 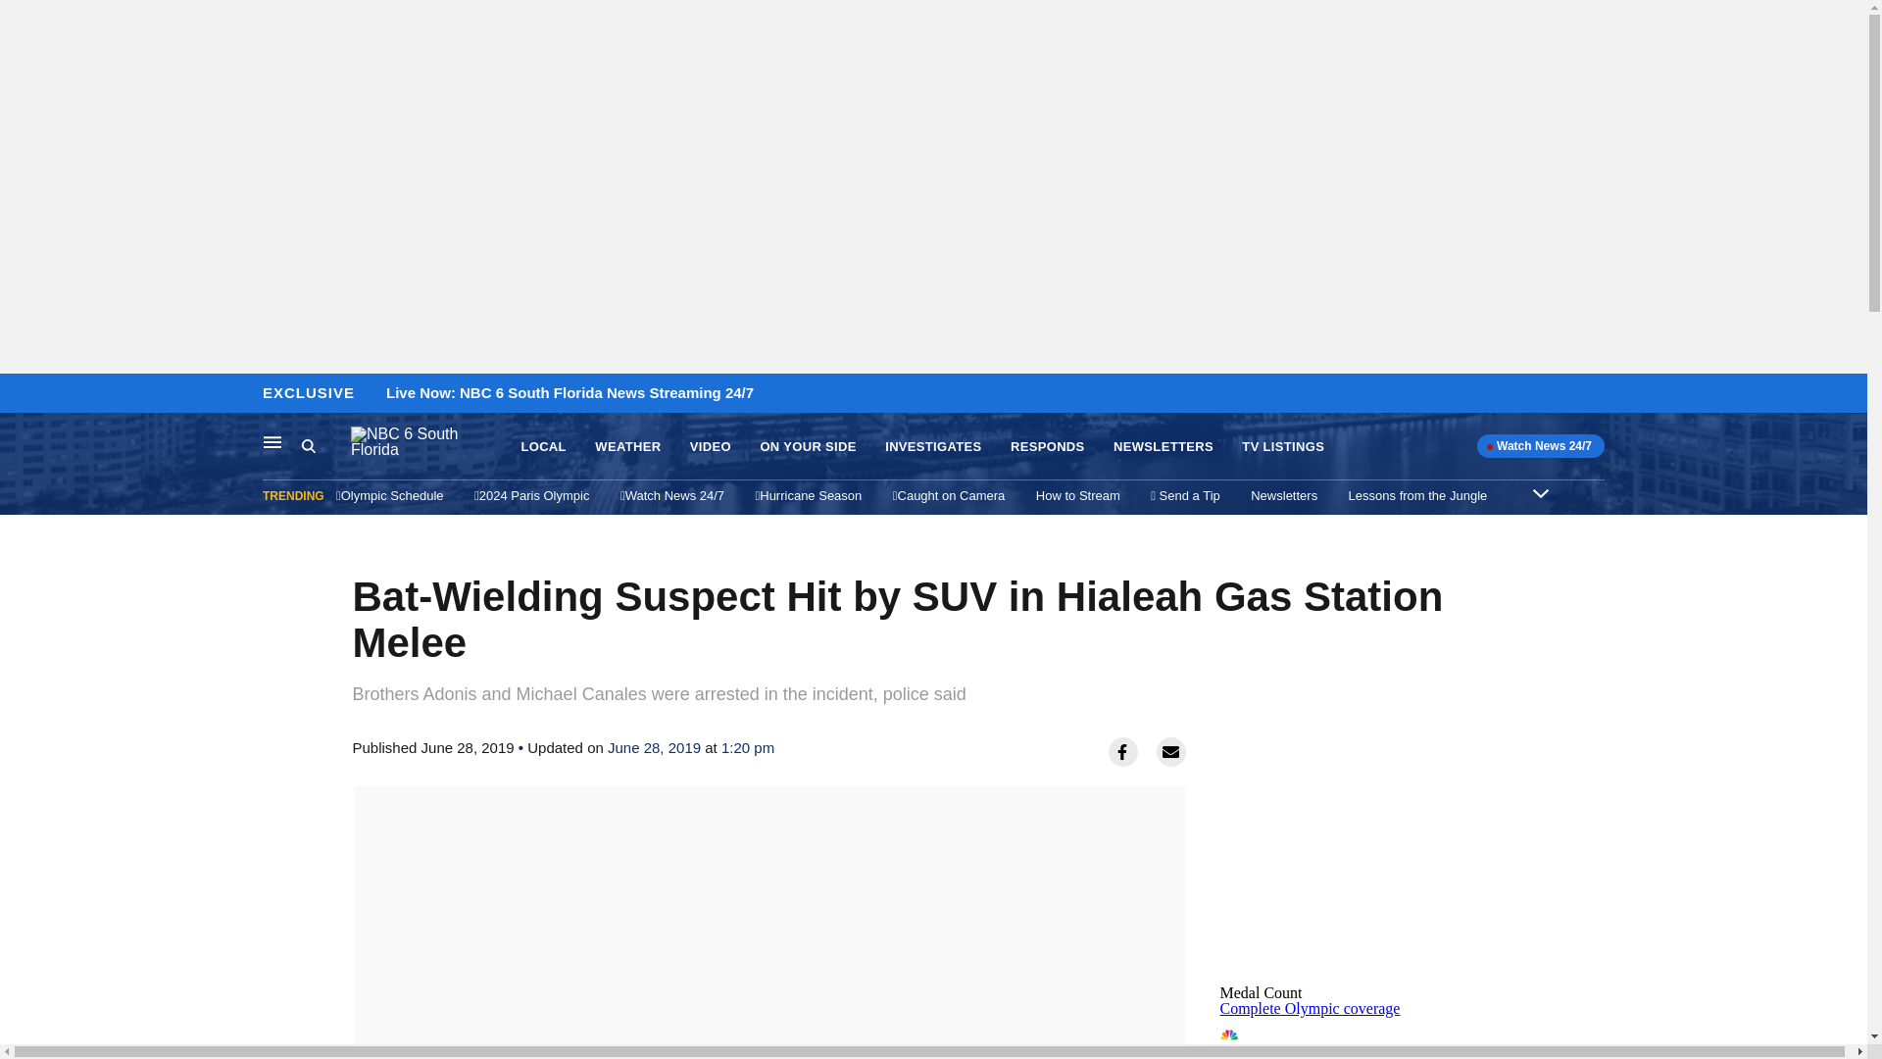 I want to click on How to Stream, so click(x=1078, y=495).